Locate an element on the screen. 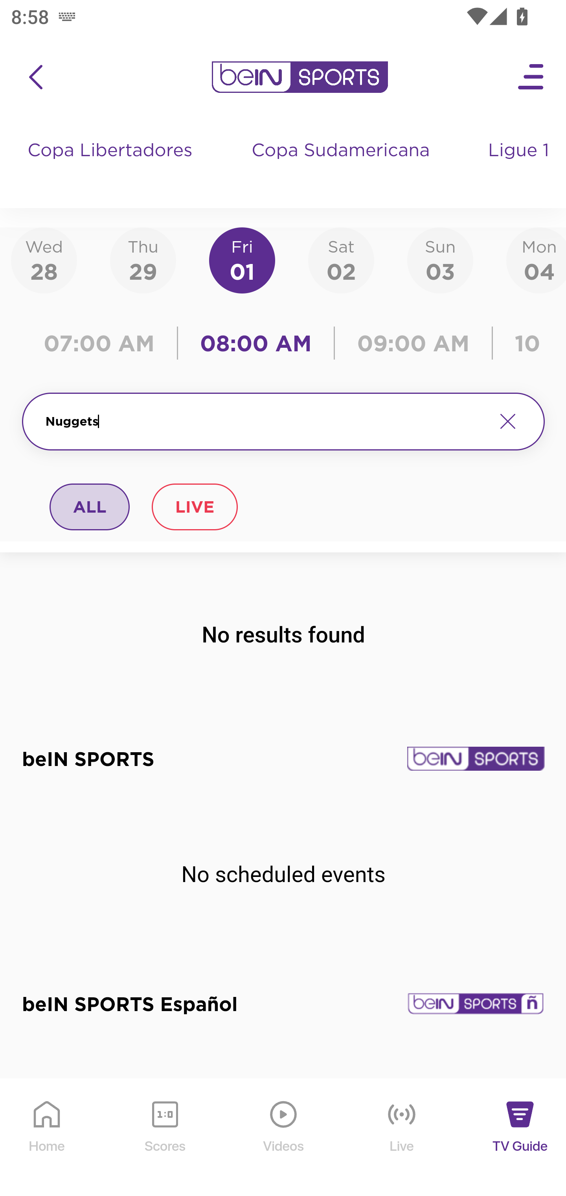 The height and width of the screenshot is (1196, 566). en-us?platform=mobile_android bein logo is located at coordinates (300, 77).